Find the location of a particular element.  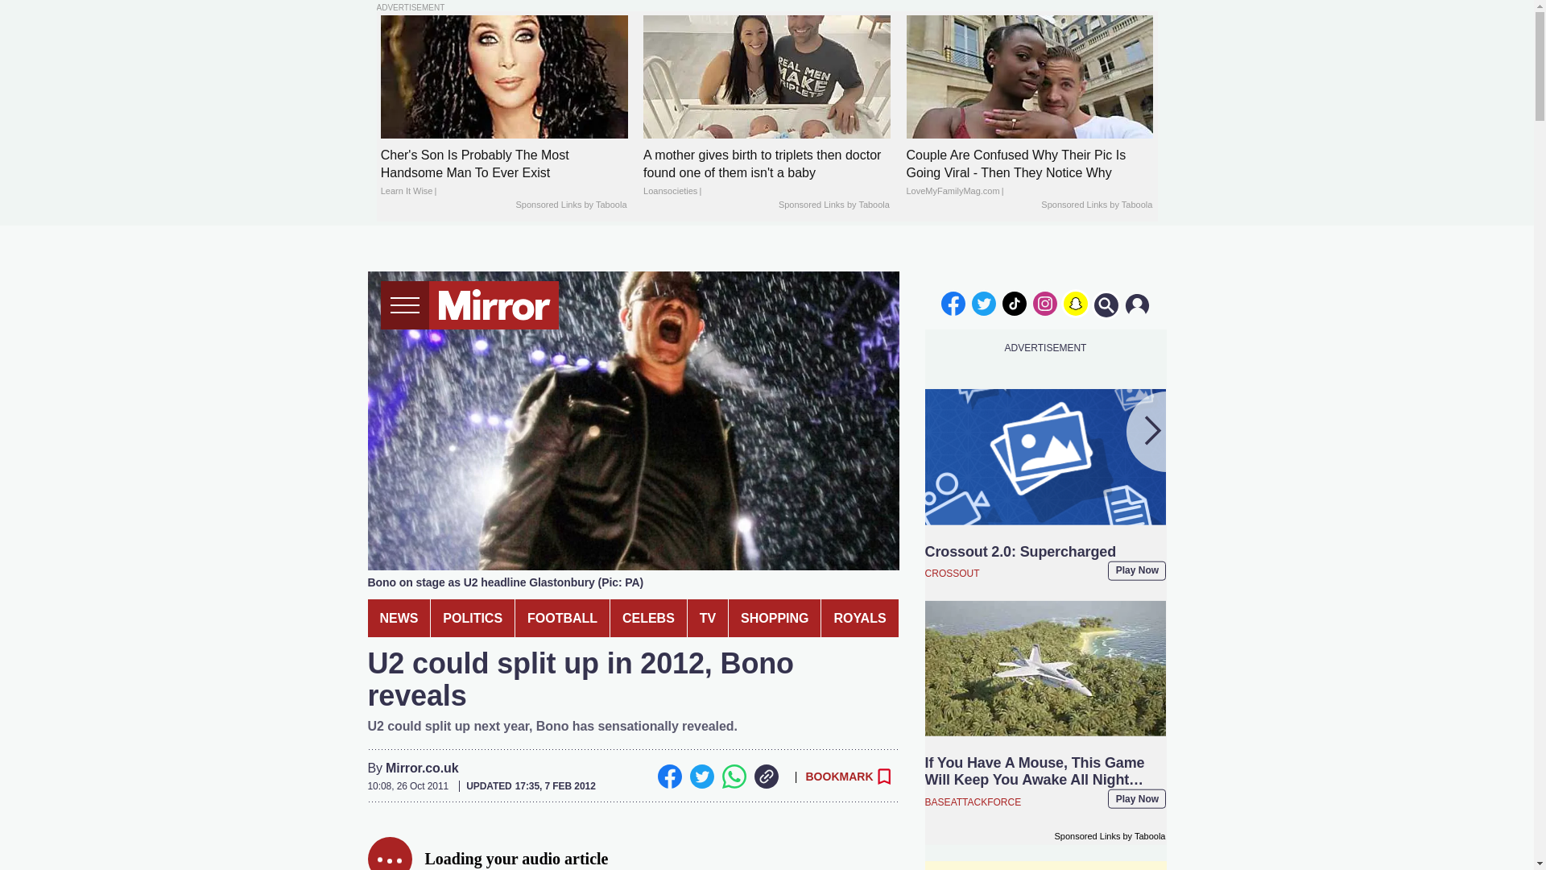

Sponsored Links by Taboola is located at coordinates (570, 205).